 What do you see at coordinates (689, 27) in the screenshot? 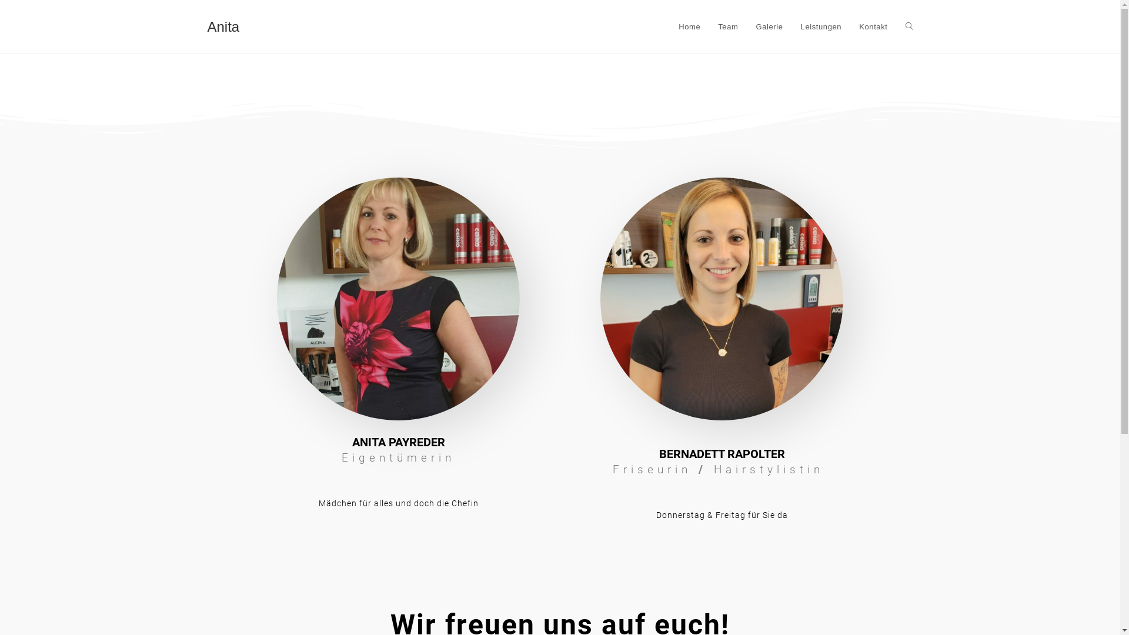
I see `Home` at bounding box center [689, 27].